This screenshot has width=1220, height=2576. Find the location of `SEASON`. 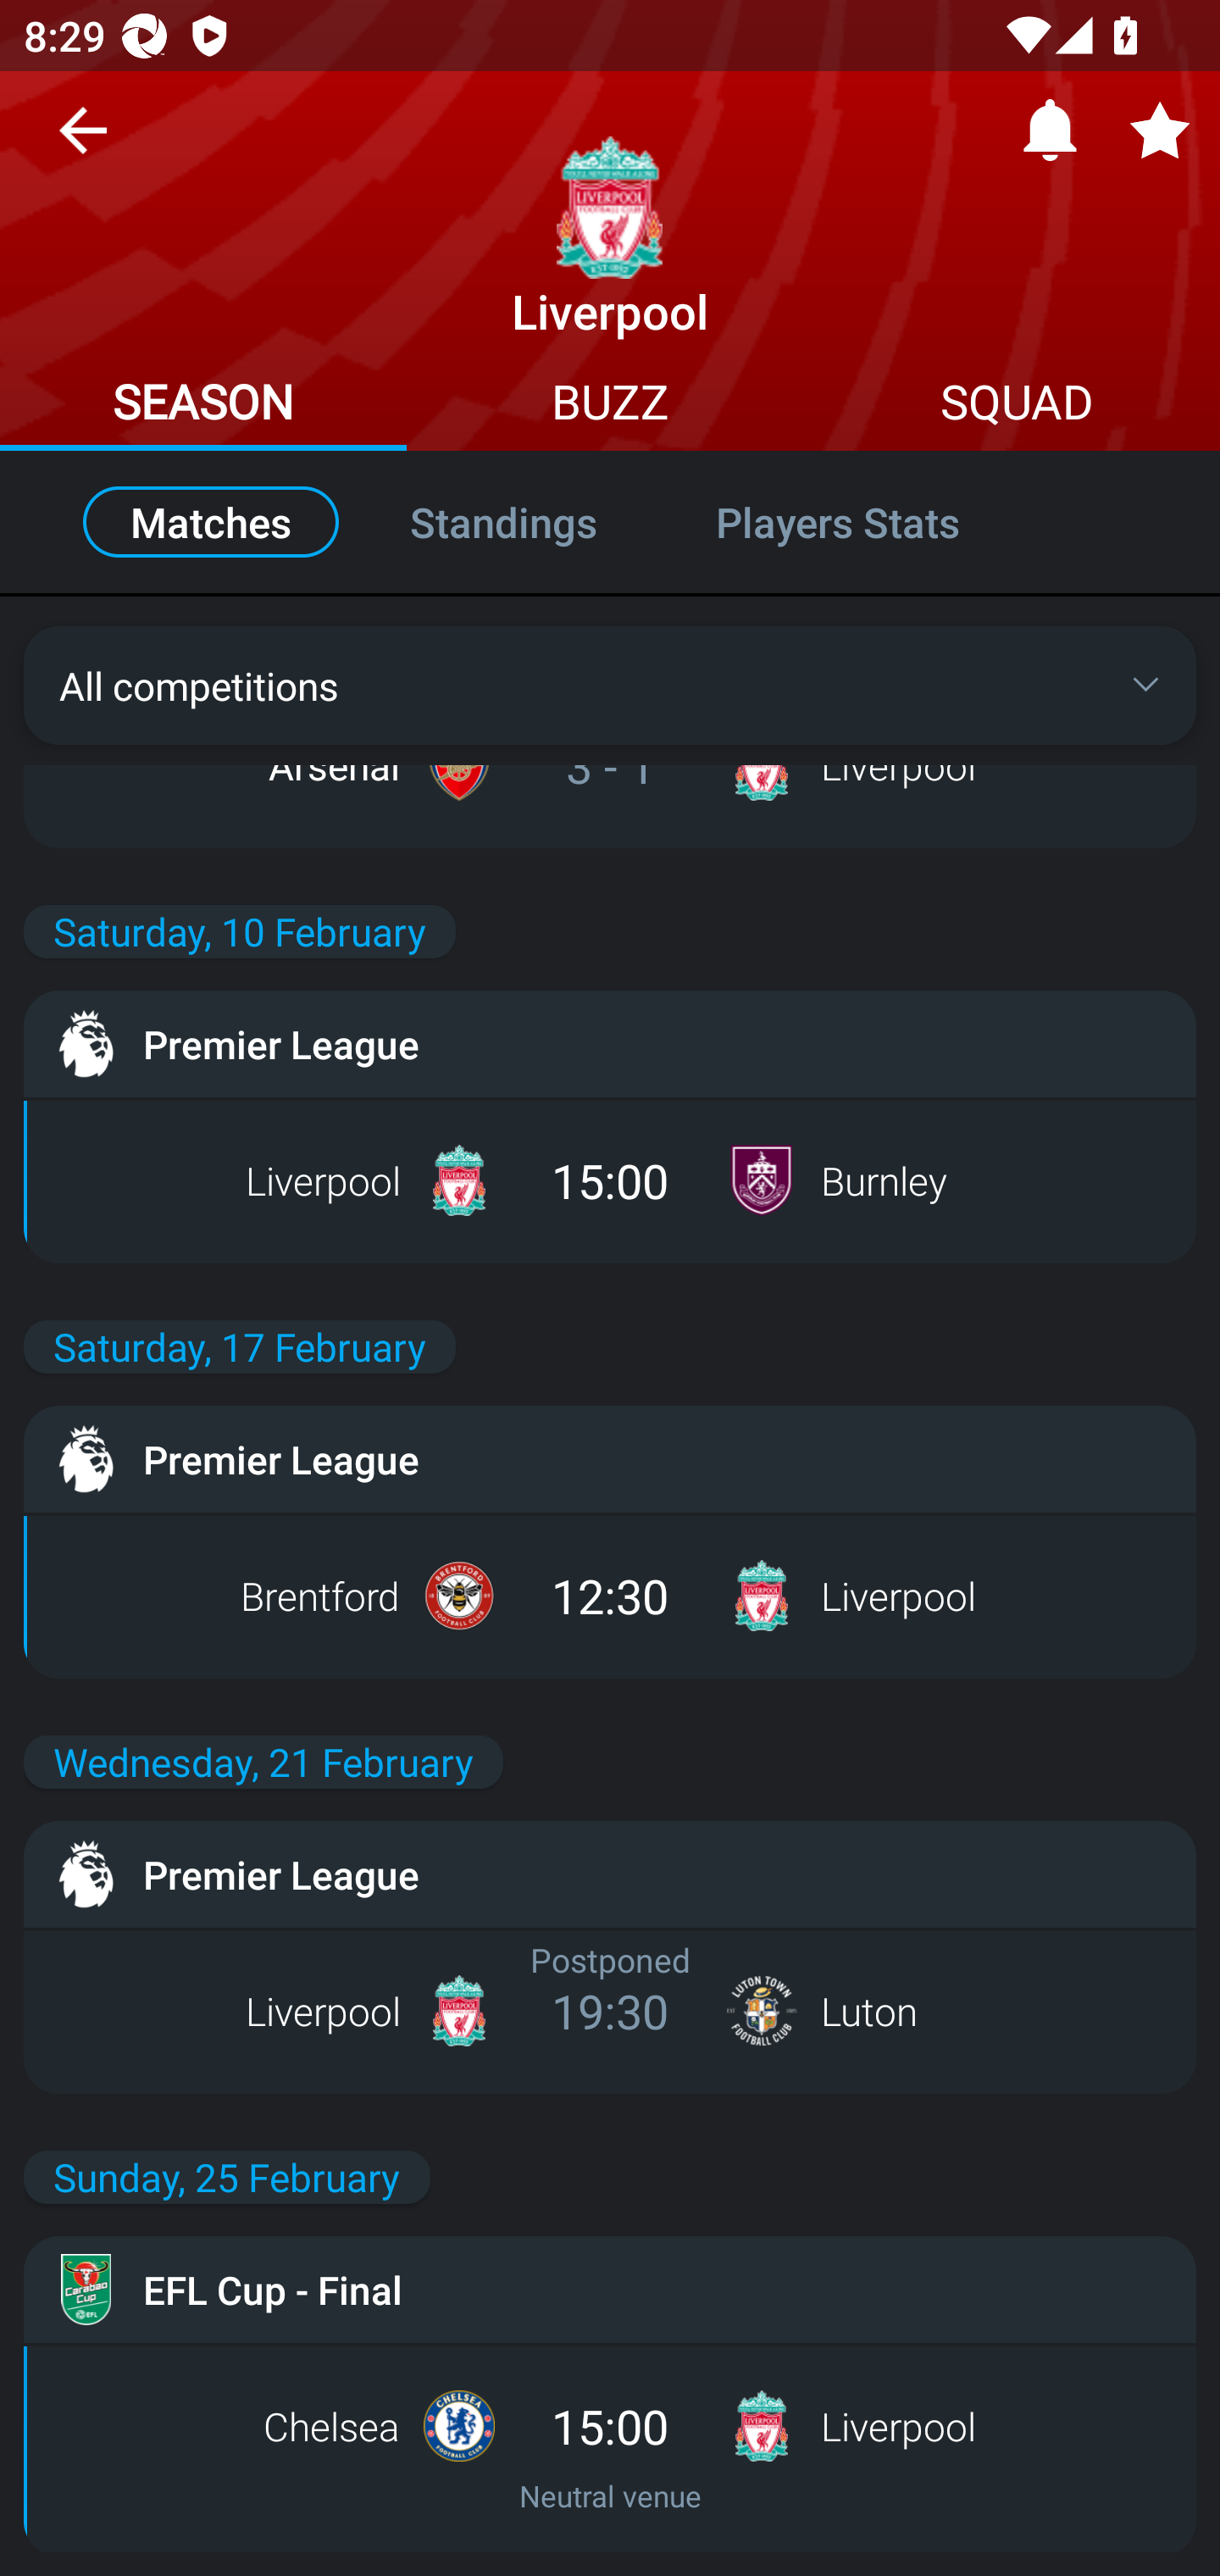

SEASON is located at coordinates (203, 405).